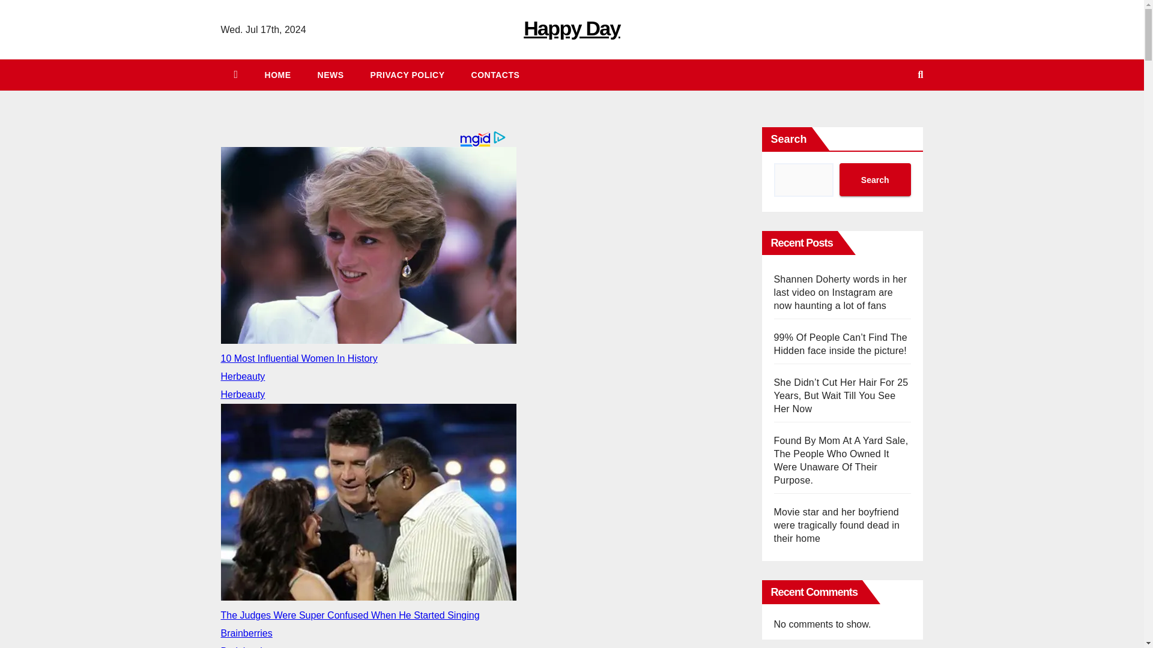  Describe the element at coordinates (572, 28) in the screenshot. I see `Happy Day` at that location.